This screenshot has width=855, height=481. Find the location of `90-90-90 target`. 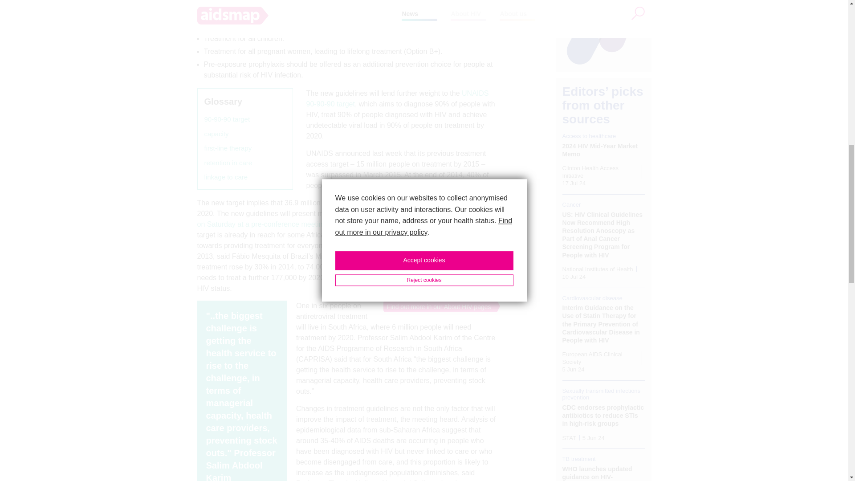

90-90-90 target is located at coordinates (227, 119).